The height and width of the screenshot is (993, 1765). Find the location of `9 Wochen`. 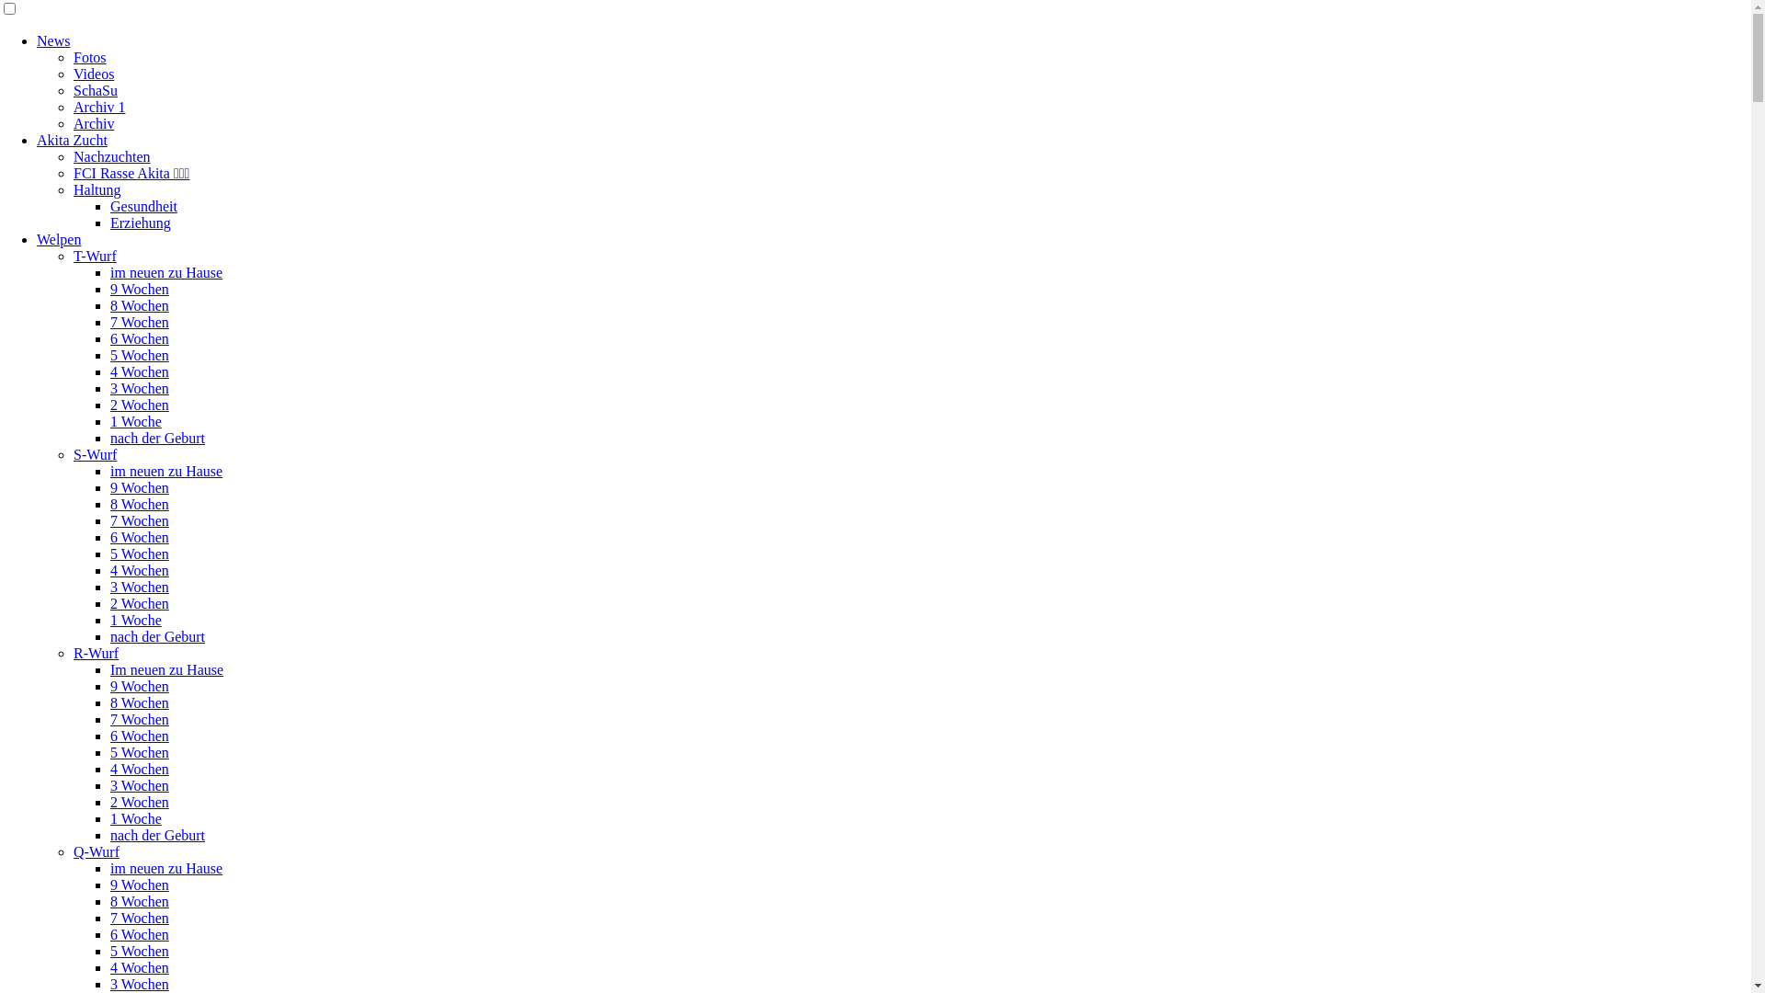

9 Wochen is located at coordinates (140, 289).